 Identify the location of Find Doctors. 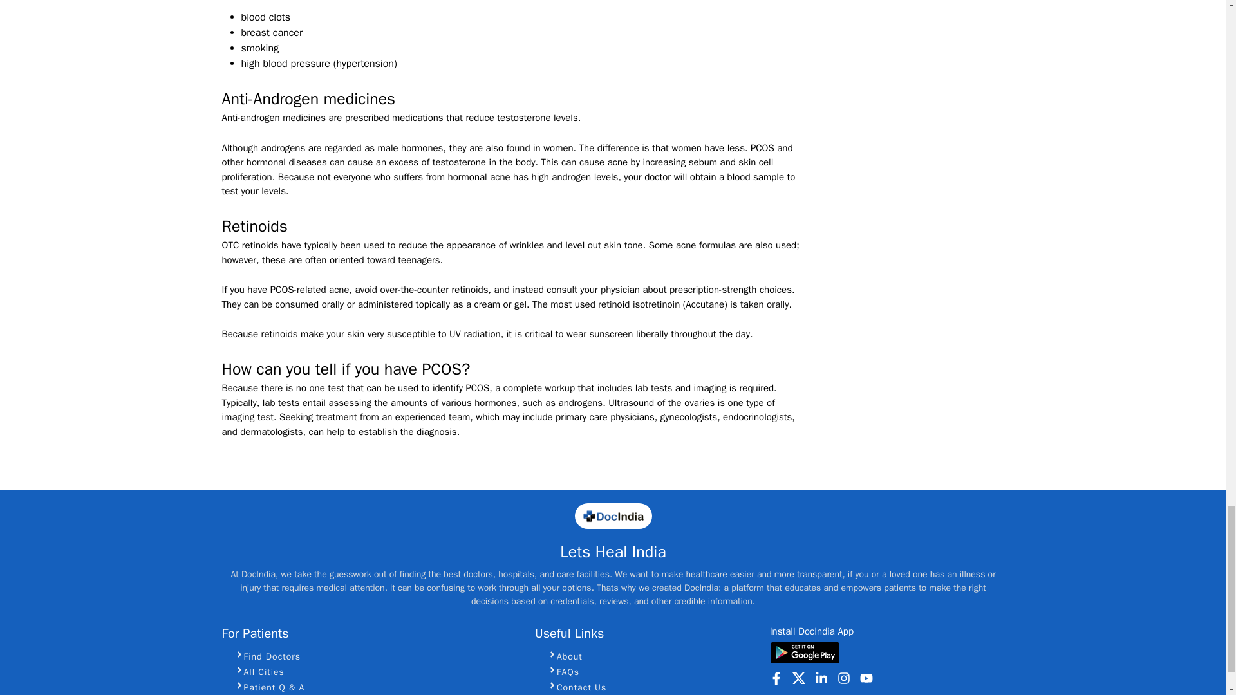
(377, 656).